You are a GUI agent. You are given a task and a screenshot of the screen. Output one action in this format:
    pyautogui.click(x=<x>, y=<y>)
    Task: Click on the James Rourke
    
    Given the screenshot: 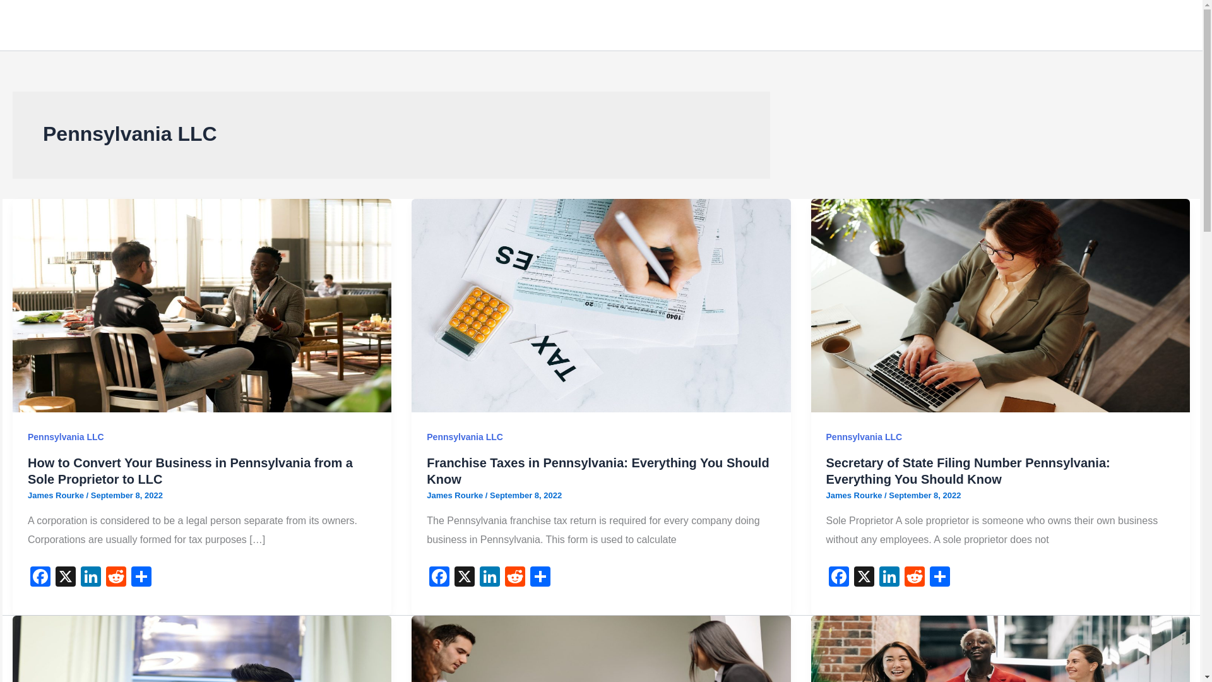 What is the action you would take?
    pyautogui.click(x=456, y=495)
    